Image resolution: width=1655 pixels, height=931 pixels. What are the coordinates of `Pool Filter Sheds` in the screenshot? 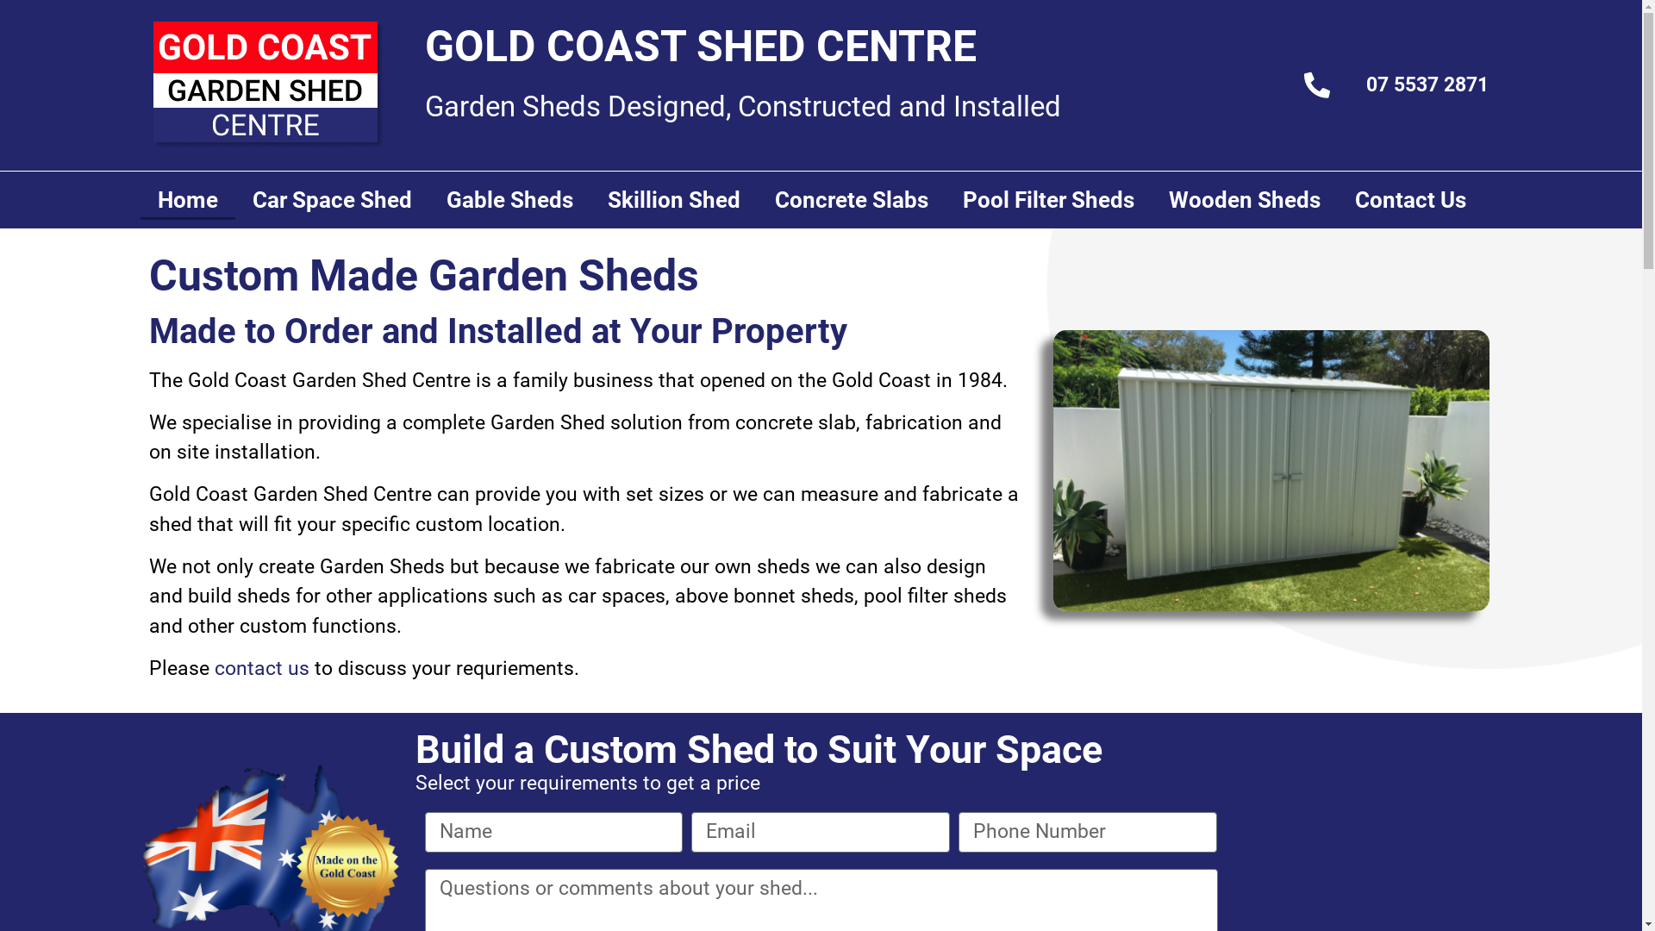 It's located at (1048, 200).